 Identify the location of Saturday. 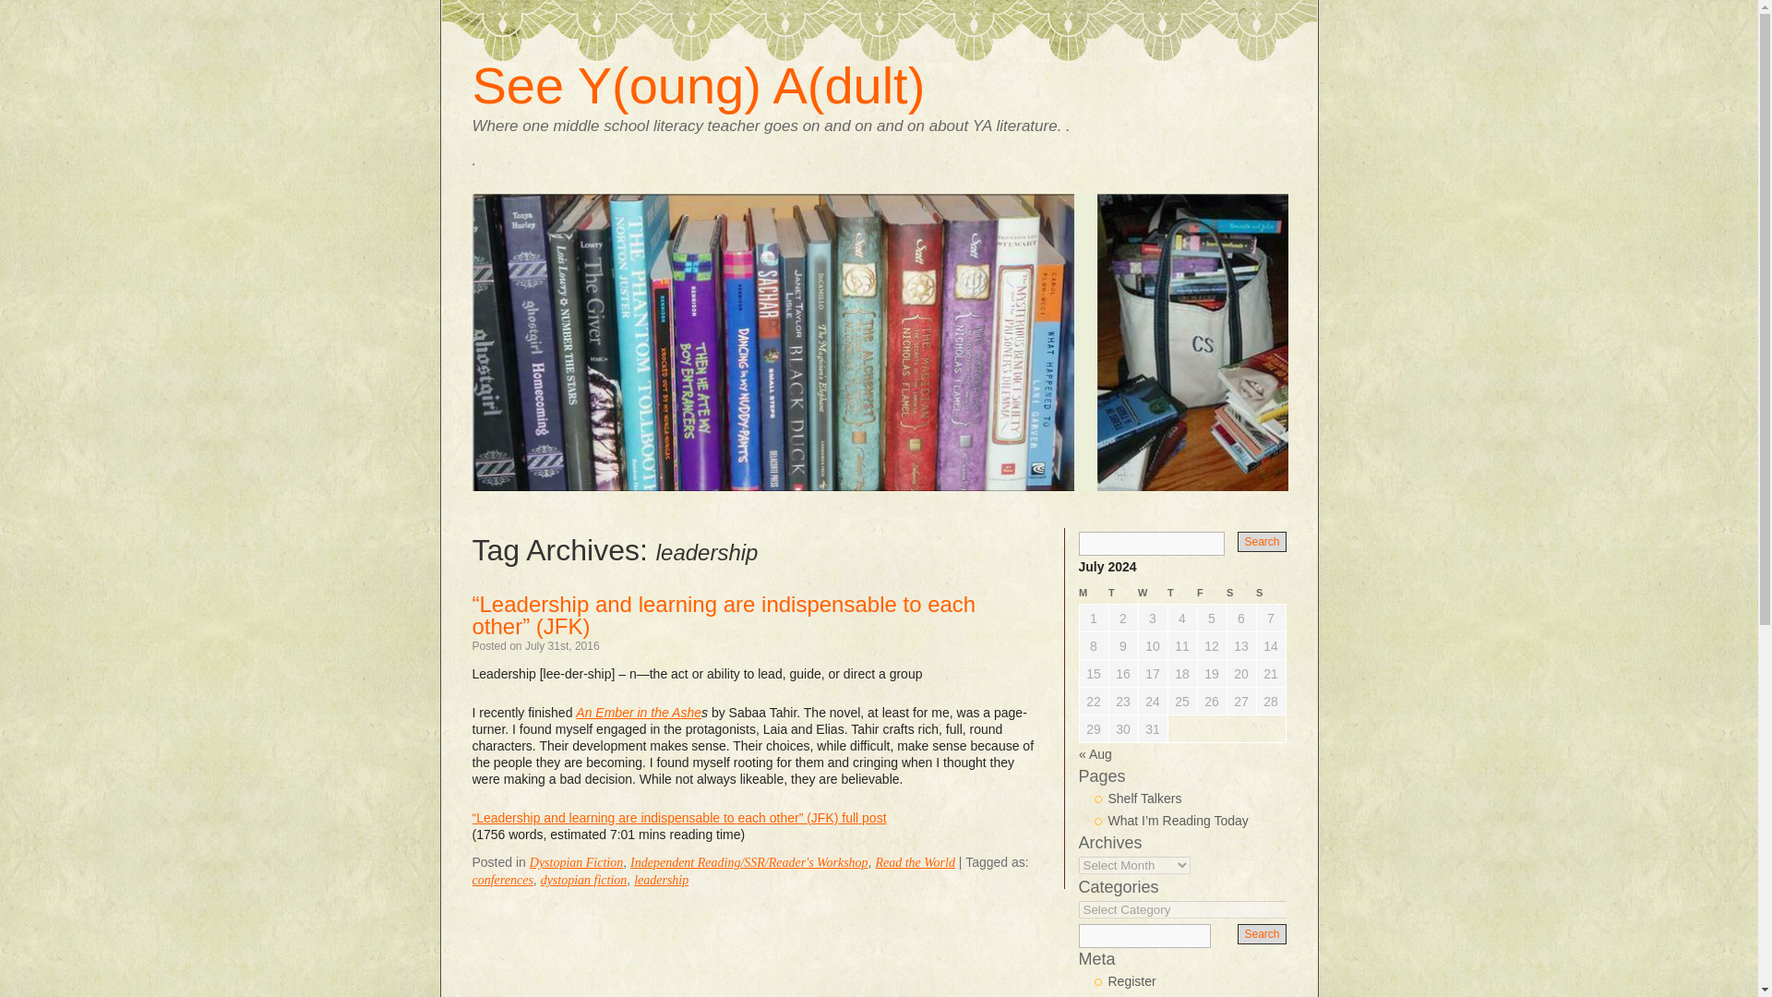
(1240, 593).